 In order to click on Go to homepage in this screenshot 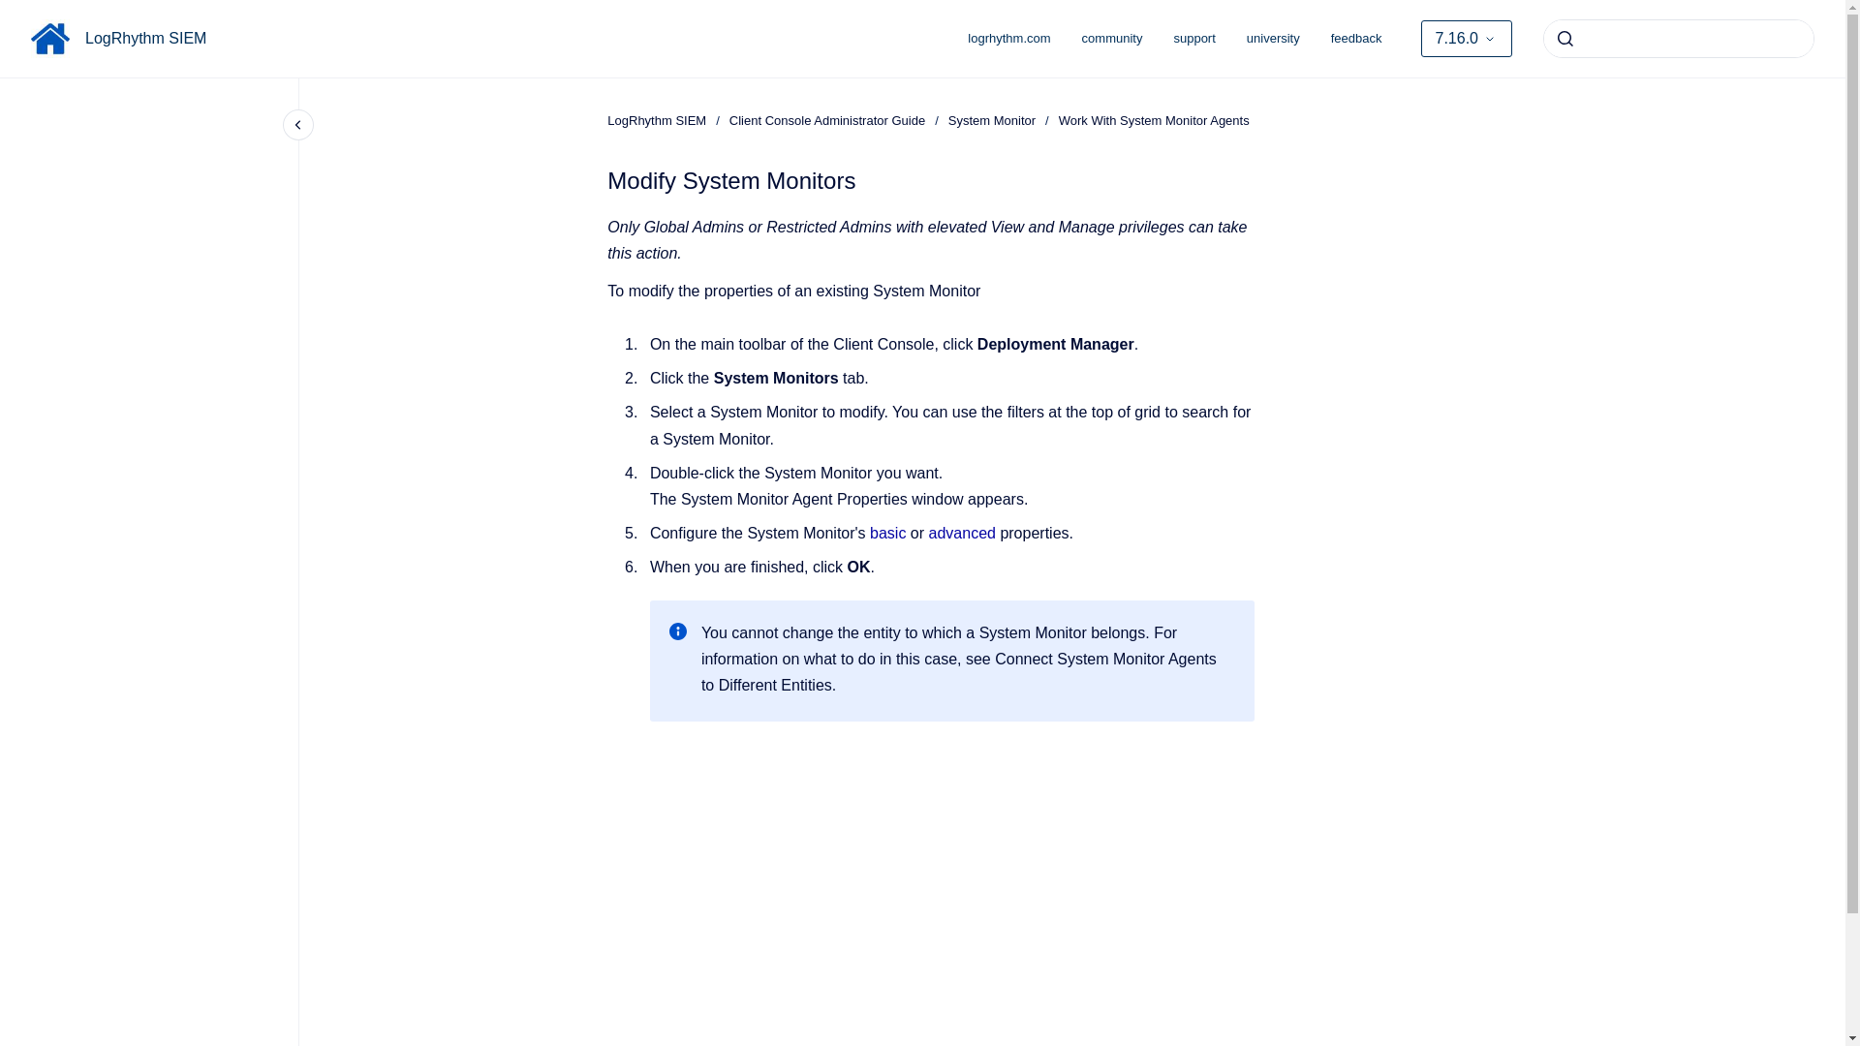, I will do `click(50, 39)`.